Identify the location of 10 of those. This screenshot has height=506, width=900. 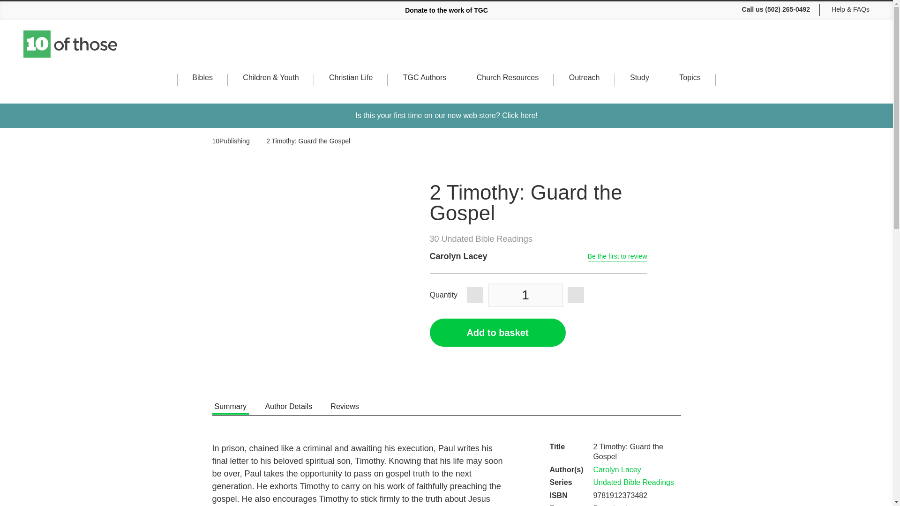
(71, 44).